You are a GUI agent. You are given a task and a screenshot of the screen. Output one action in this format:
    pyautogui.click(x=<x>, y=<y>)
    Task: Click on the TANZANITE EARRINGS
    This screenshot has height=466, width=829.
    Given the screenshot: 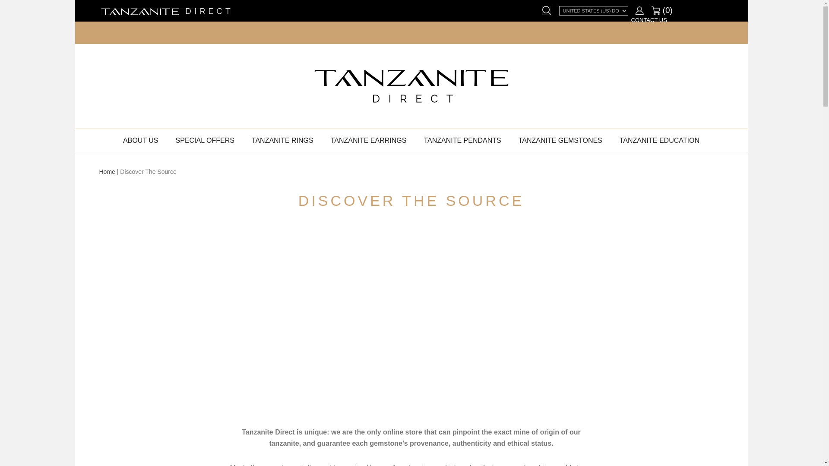 What is the action you would take?
    pyautogui.click(x=369, y=141)
    